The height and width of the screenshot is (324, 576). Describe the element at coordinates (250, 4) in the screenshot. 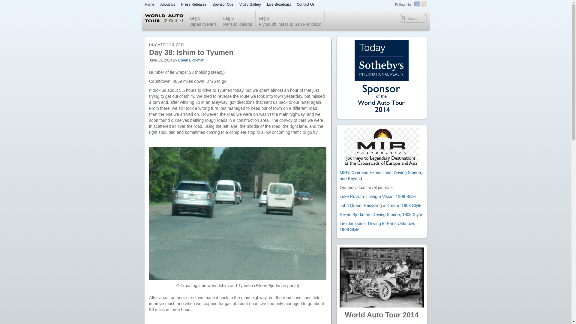

I see `UNCATEGORIZED` at that location.